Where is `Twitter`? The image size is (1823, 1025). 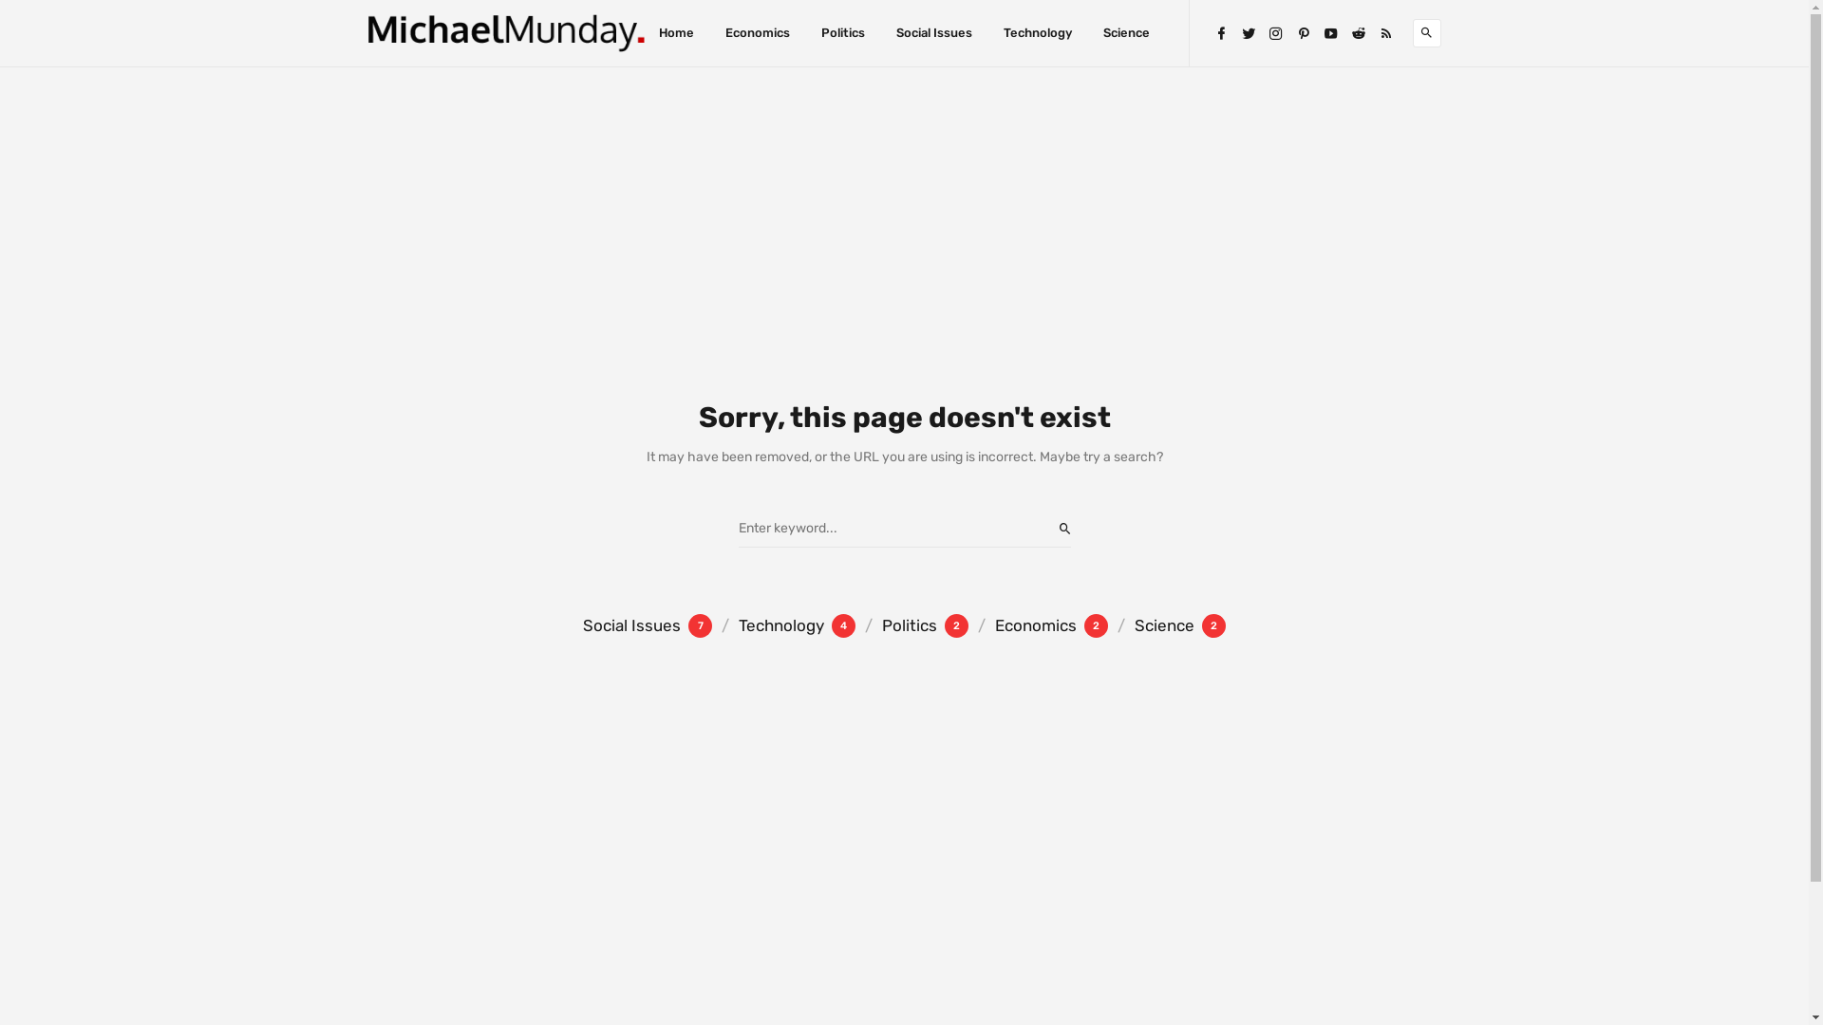 Twitter is located at coordinates (1248, 32).